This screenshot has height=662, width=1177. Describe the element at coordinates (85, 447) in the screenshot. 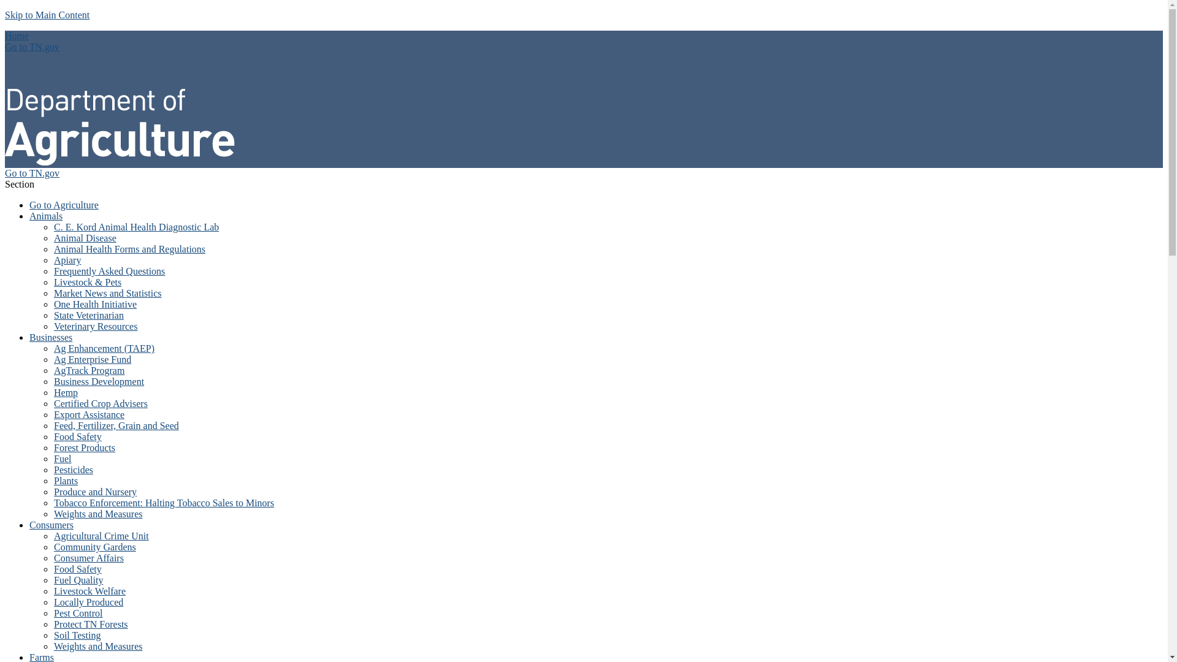

I see `Forest Products` at that location.